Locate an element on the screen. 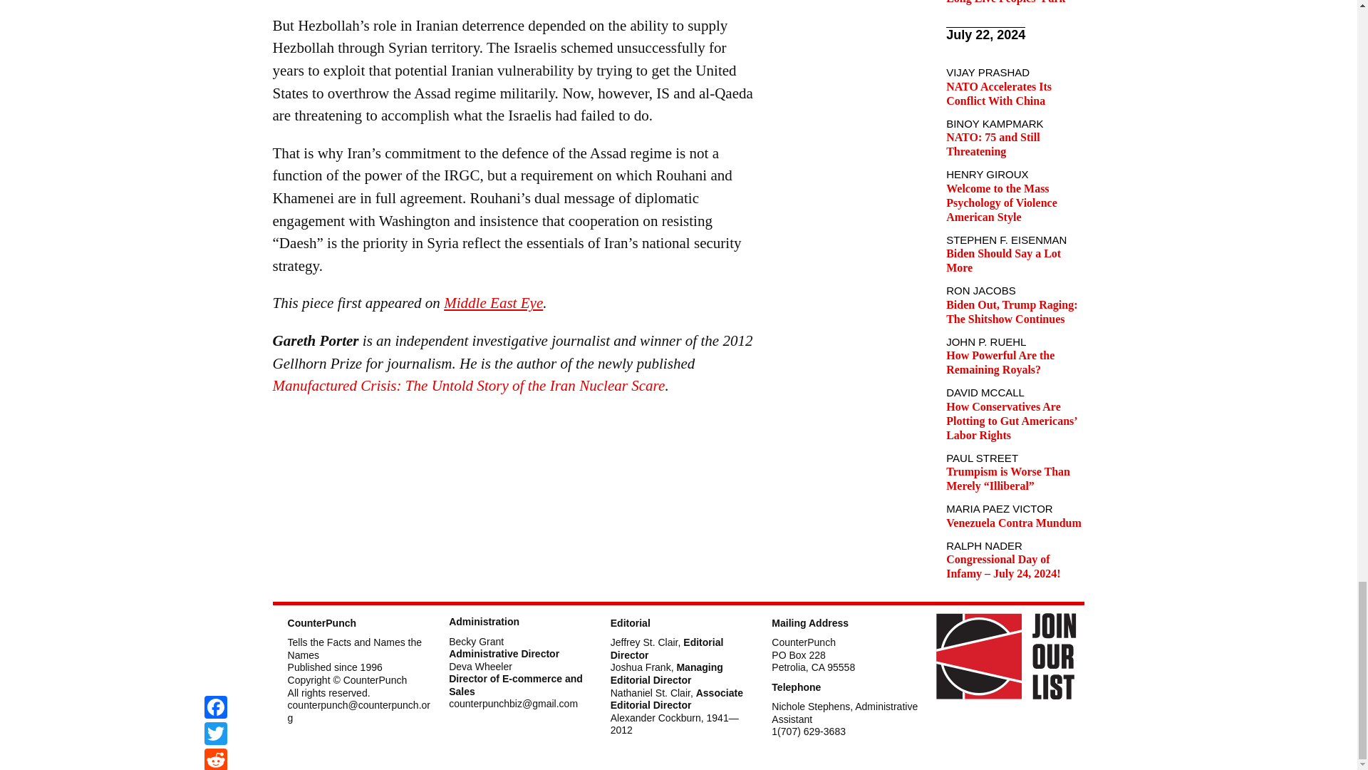 Image resolution: width=1368 pixels, height=770 pixels. Middle East Eye is located at coordinates (493, 302).